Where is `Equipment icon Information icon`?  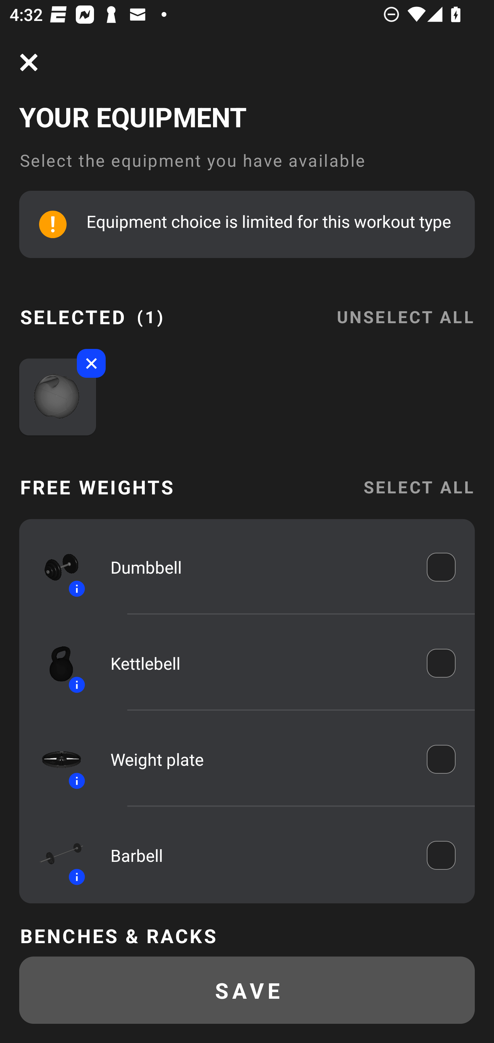
Equipment icon Information icon is located at coordinates (55, 567).